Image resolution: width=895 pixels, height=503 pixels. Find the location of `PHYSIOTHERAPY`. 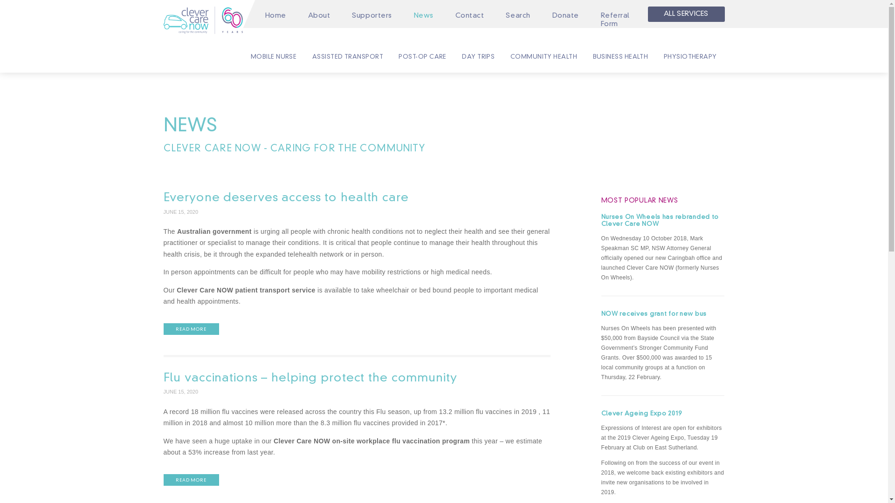

PHYSIOTHERAPY is located at coordinates (690, 57).